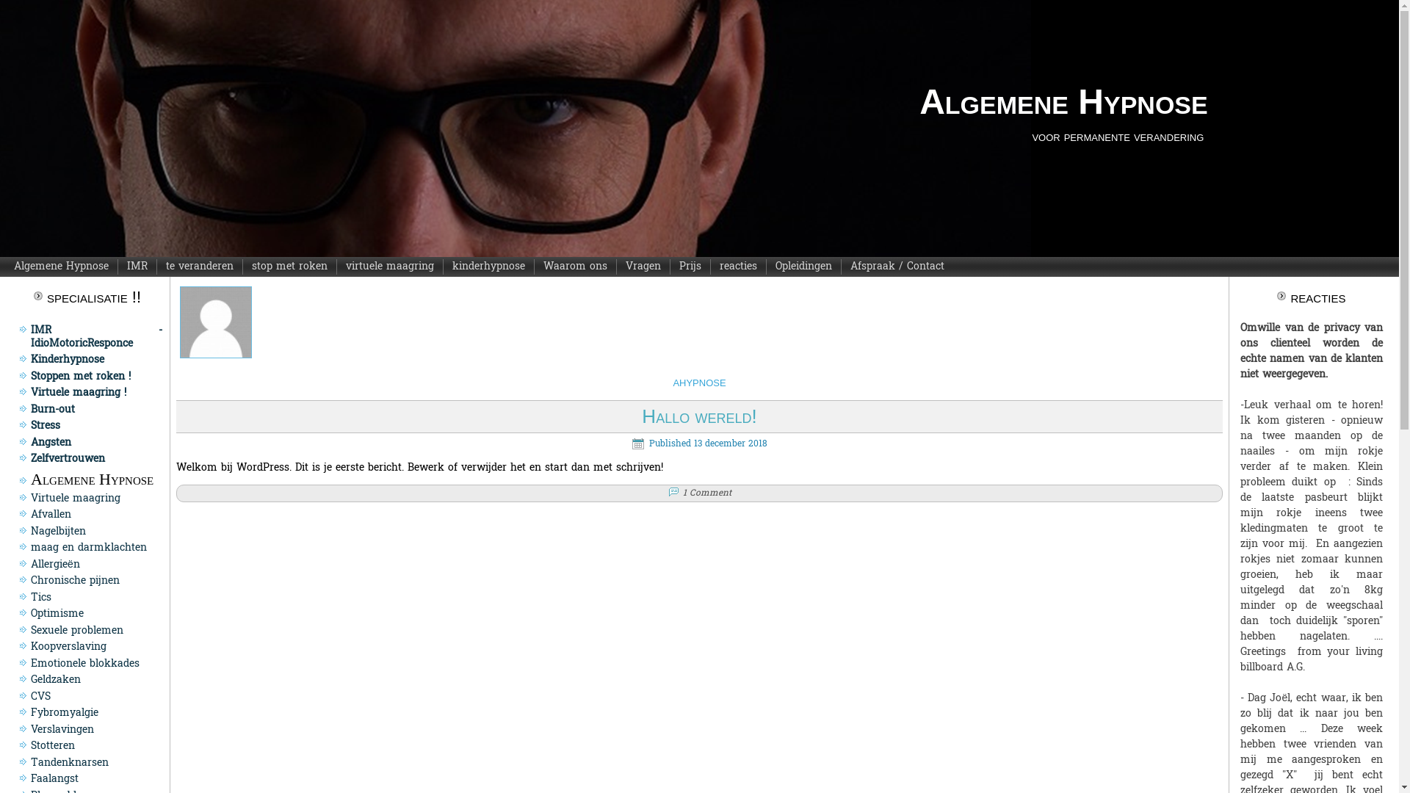 This screenshot has height=793, width=1410. What do you see at coordinates (62, 267) in the screenshot?
I see `Algemene Hypnose` at bounding box center [62, 267].